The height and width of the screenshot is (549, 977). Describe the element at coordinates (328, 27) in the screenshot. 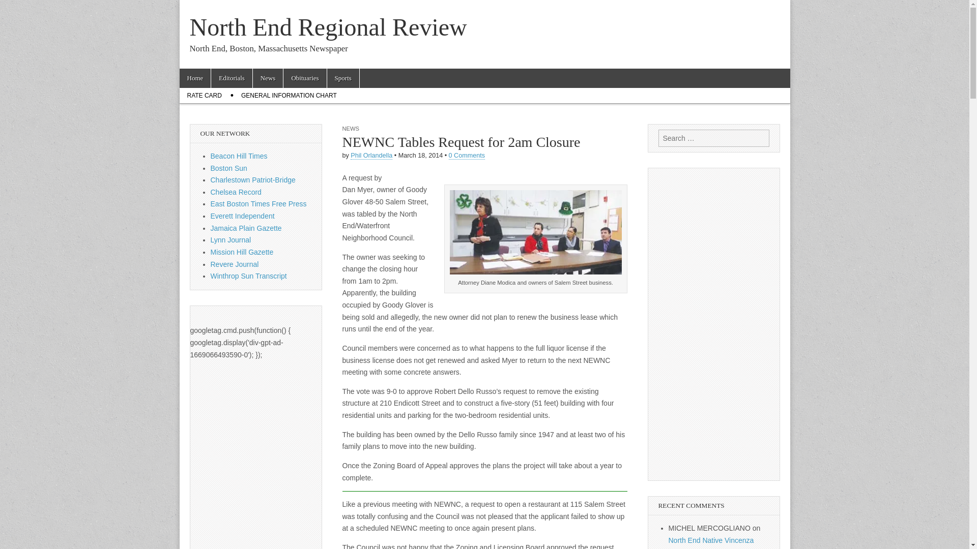

I see `North End Regional Review` at that location.